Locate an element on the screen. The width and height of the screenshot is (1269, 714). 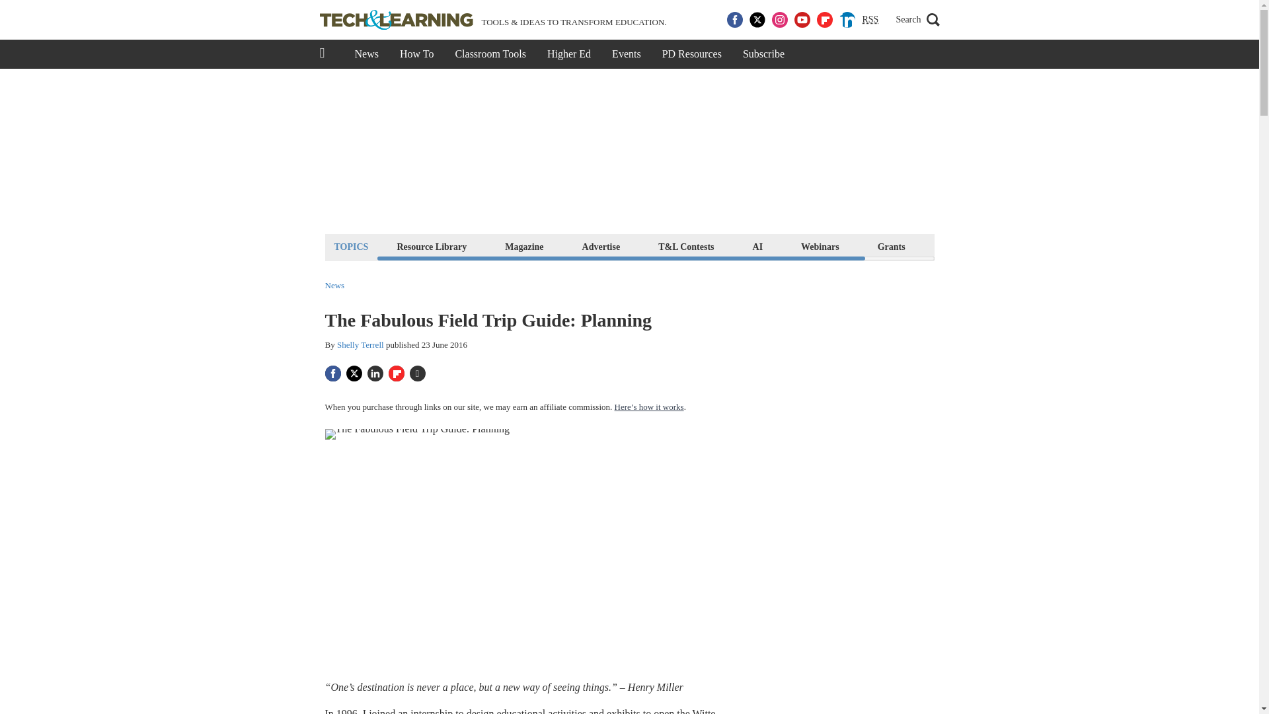
How To is located at coordinates (416, 54).